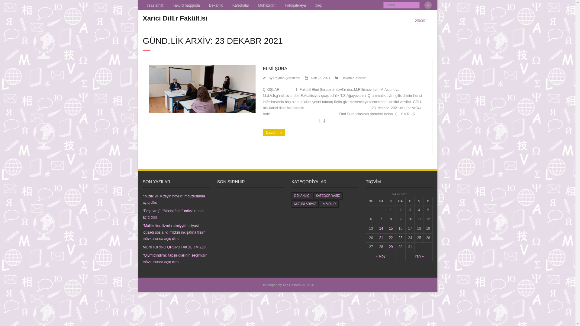 The width and height of the screenshot is (580, 326). Describe the element at coordinates (428, 219) in the screenshot. I see `12` at that location.